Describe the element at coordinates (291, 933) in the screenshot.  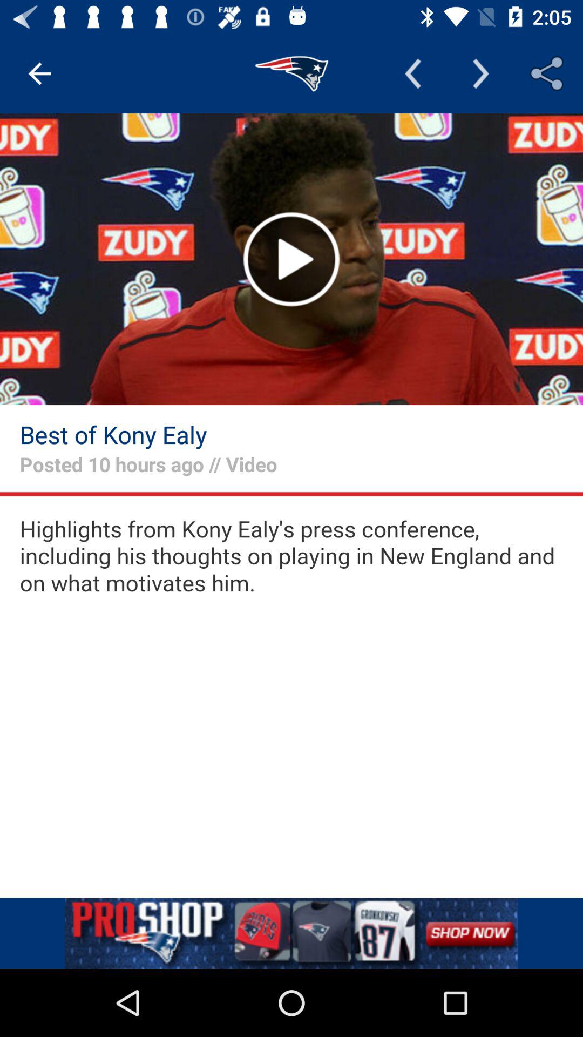
I see `open advertisement` at that location.